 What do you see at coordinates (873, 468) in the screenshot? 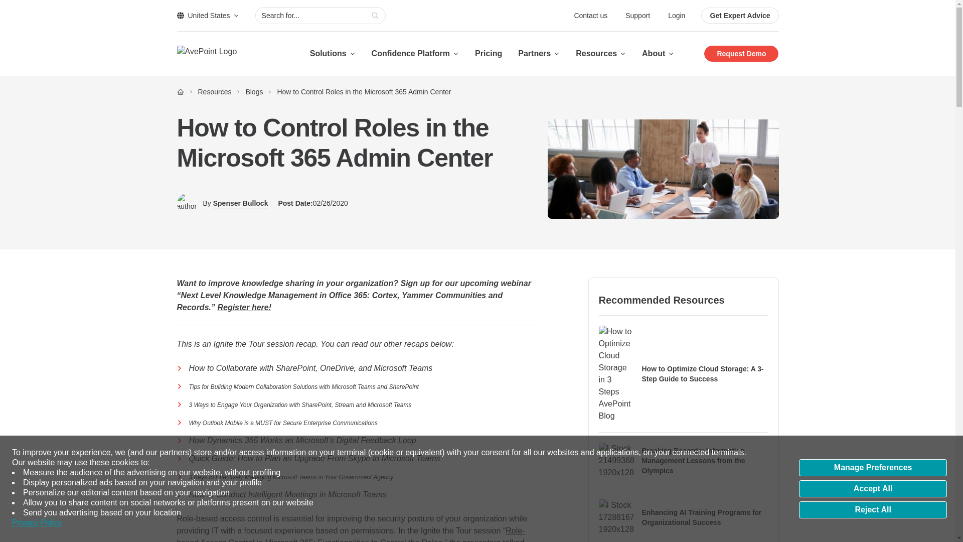
I see `Manage Preferences` at bounding box center [873, 468].